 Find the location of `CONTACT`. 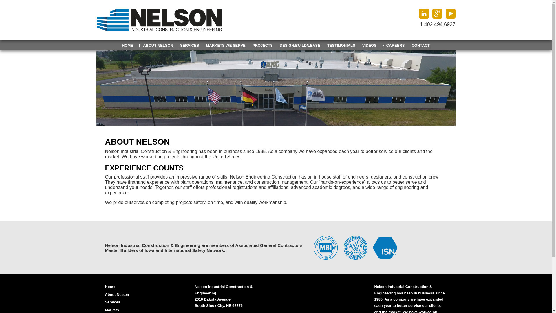

CONTACT is located at coordinates (420, 45).